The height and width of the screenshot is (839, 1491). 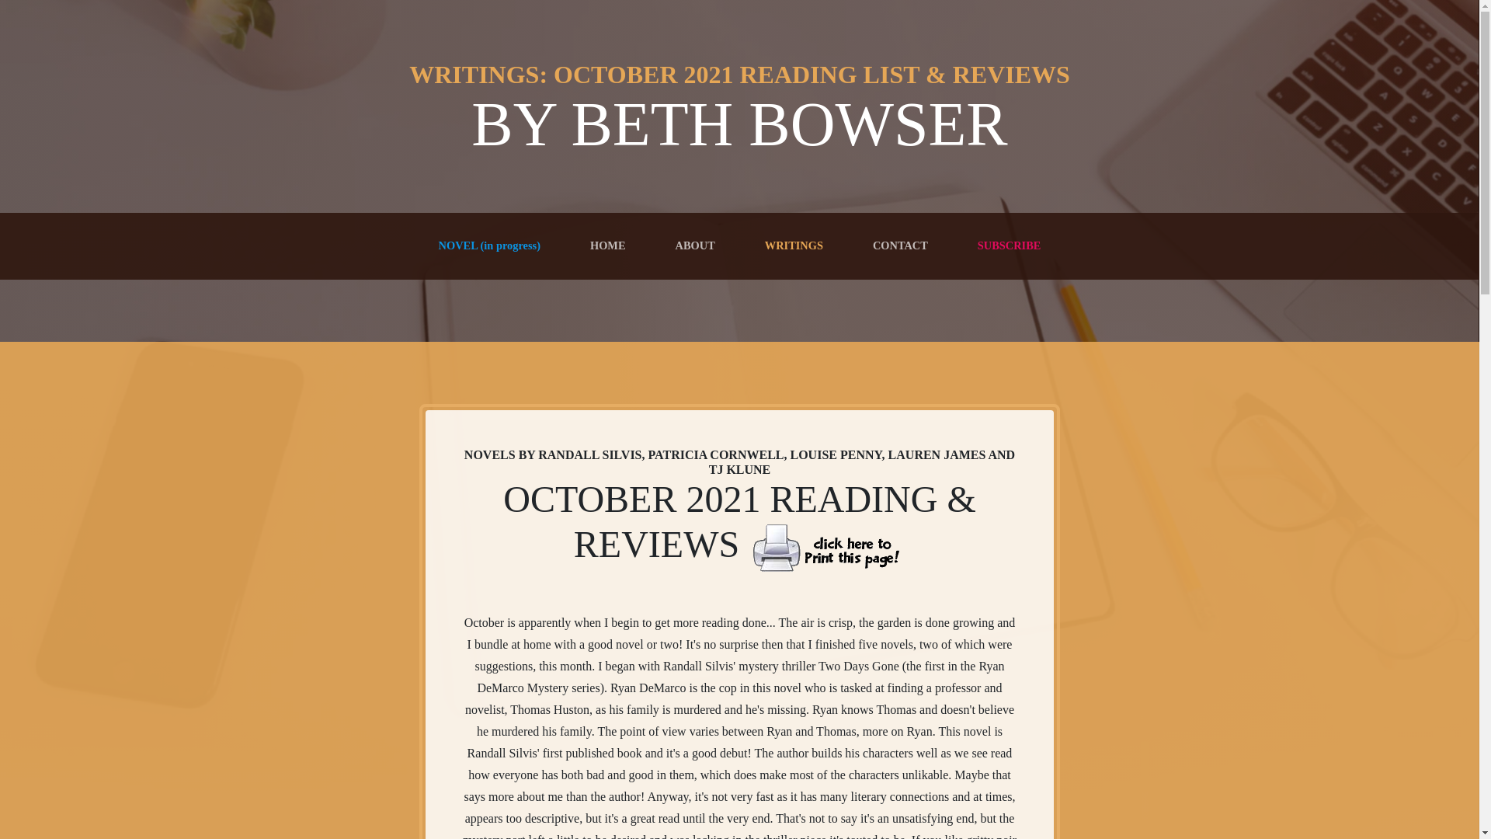 I want to click on HOME, so click(x=608, y=245).